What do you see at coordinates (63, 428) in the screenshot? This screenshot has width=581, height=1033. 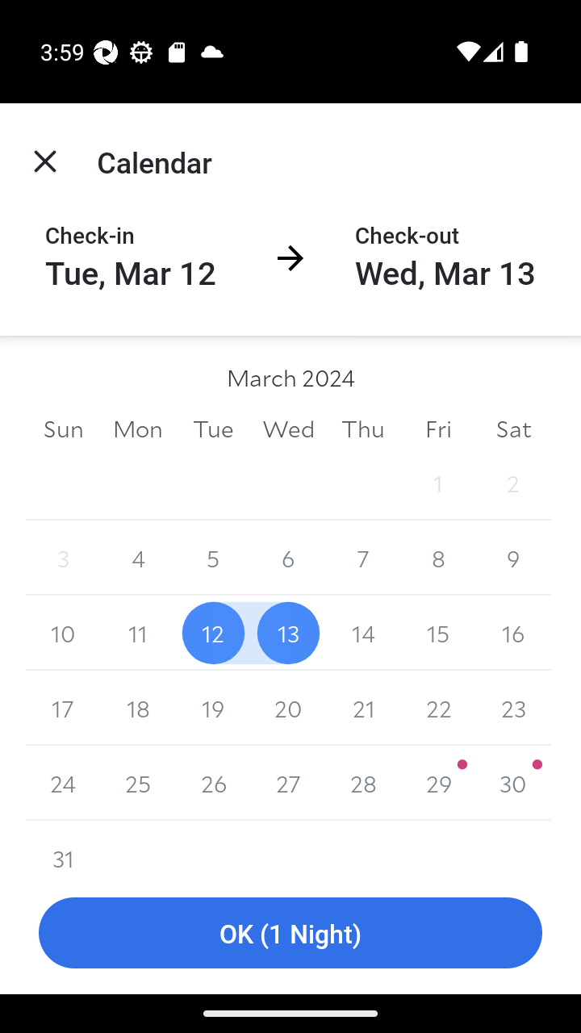 I see `Sun` at bounding box center [63, 428].